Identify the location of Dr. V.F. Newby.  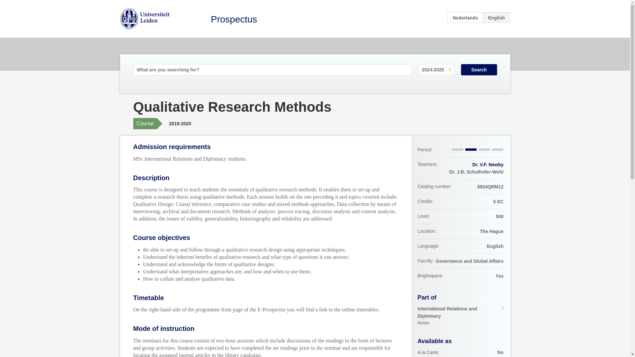
(488, 165).